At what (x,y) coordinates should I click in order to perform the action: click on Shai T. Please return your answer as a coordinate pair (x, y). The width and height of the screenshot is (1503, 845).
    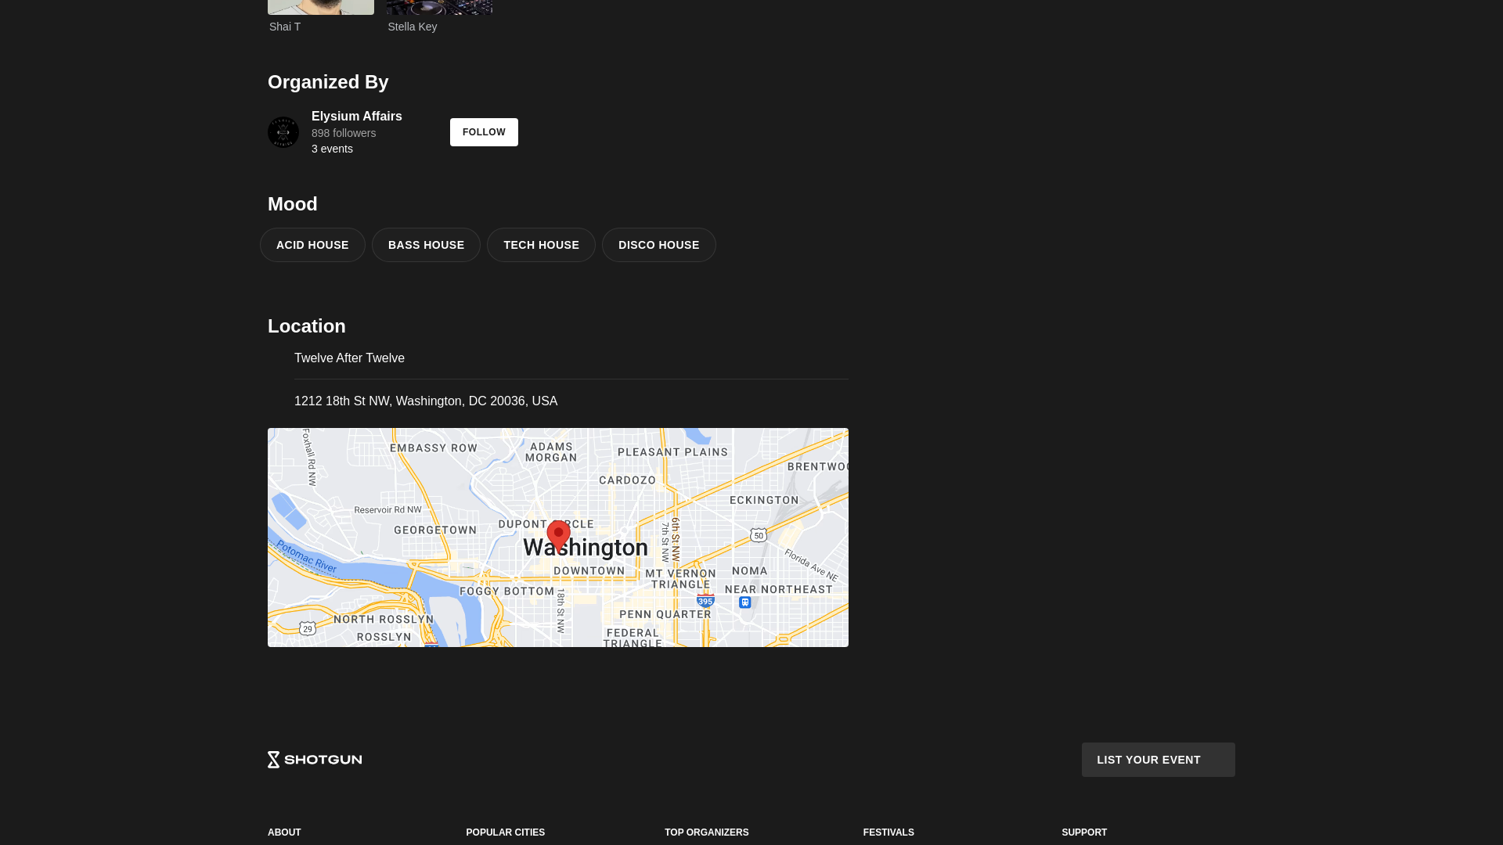
    Looking at the image, I should click on (321, 17).